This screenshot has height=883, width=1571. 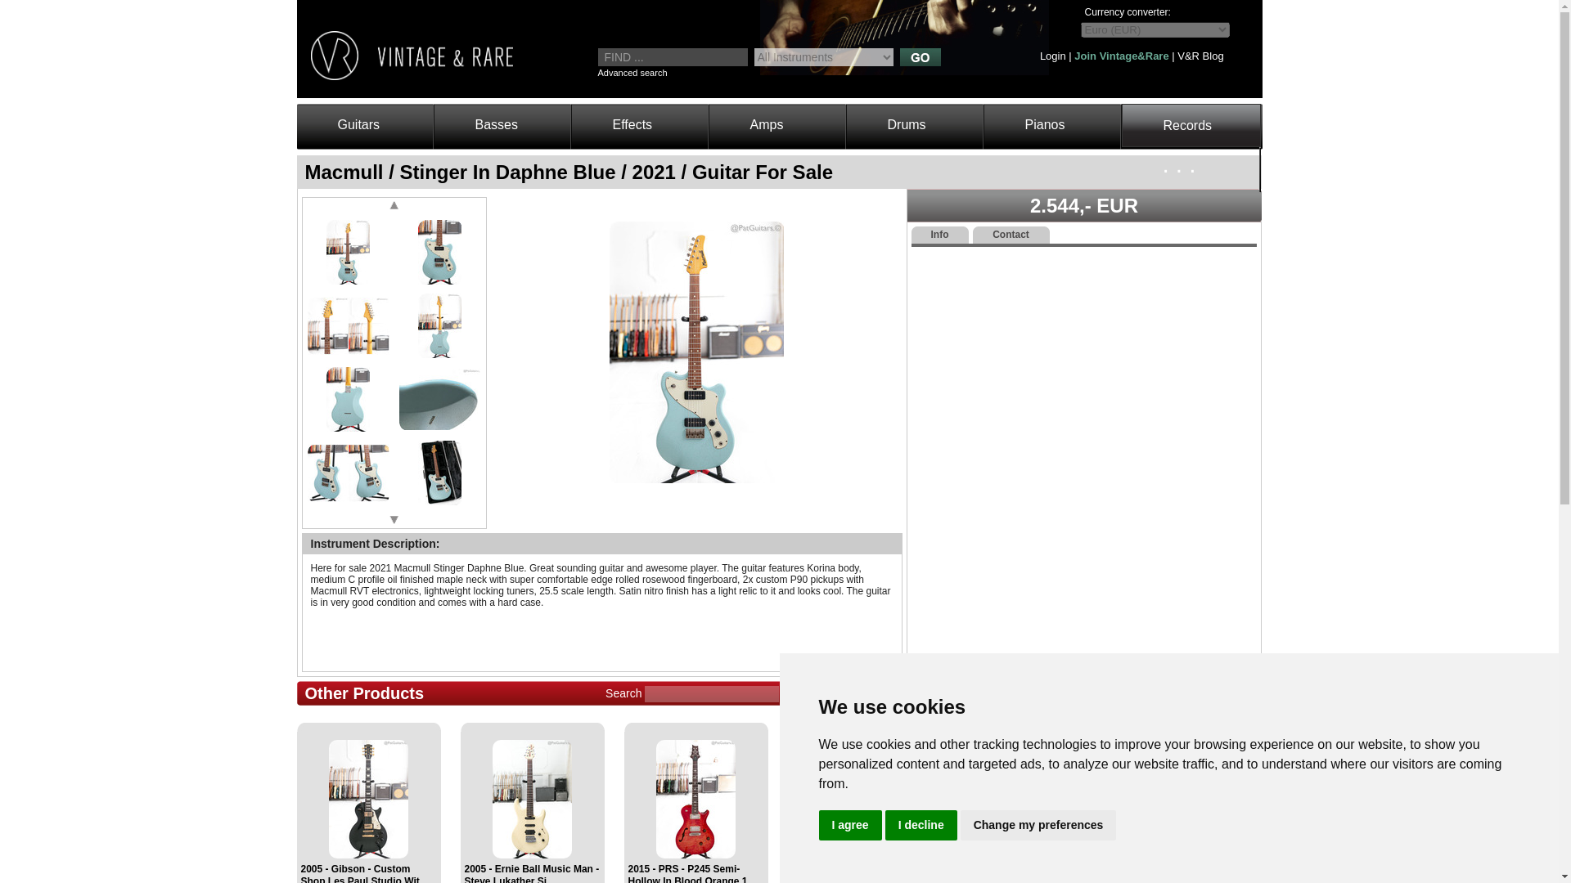 I want to click on Basses, so click(x=480, y=129).